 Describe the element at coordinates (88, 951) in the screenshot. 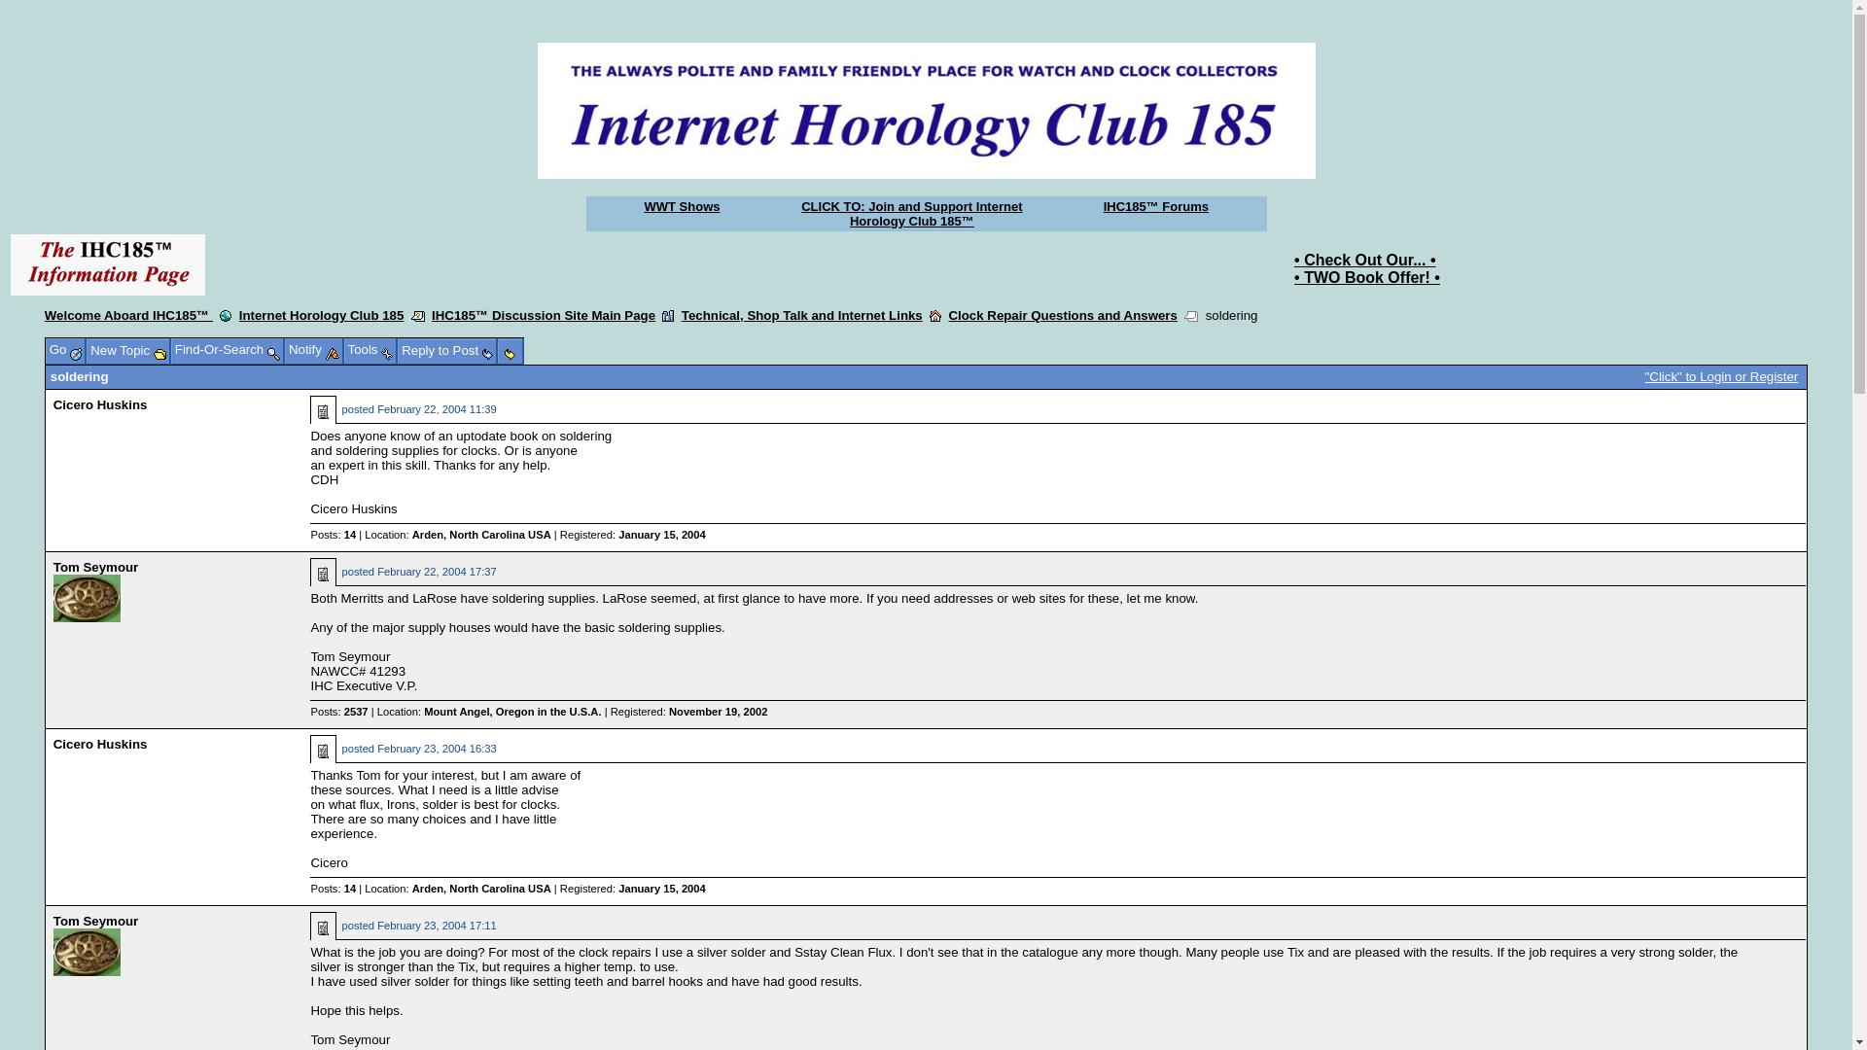

I see `Picture of Tom Seymour` at that location.